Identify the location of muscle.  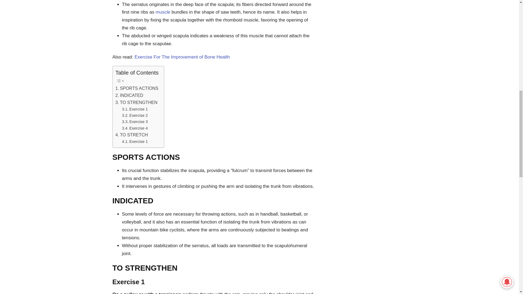
(163, 12).